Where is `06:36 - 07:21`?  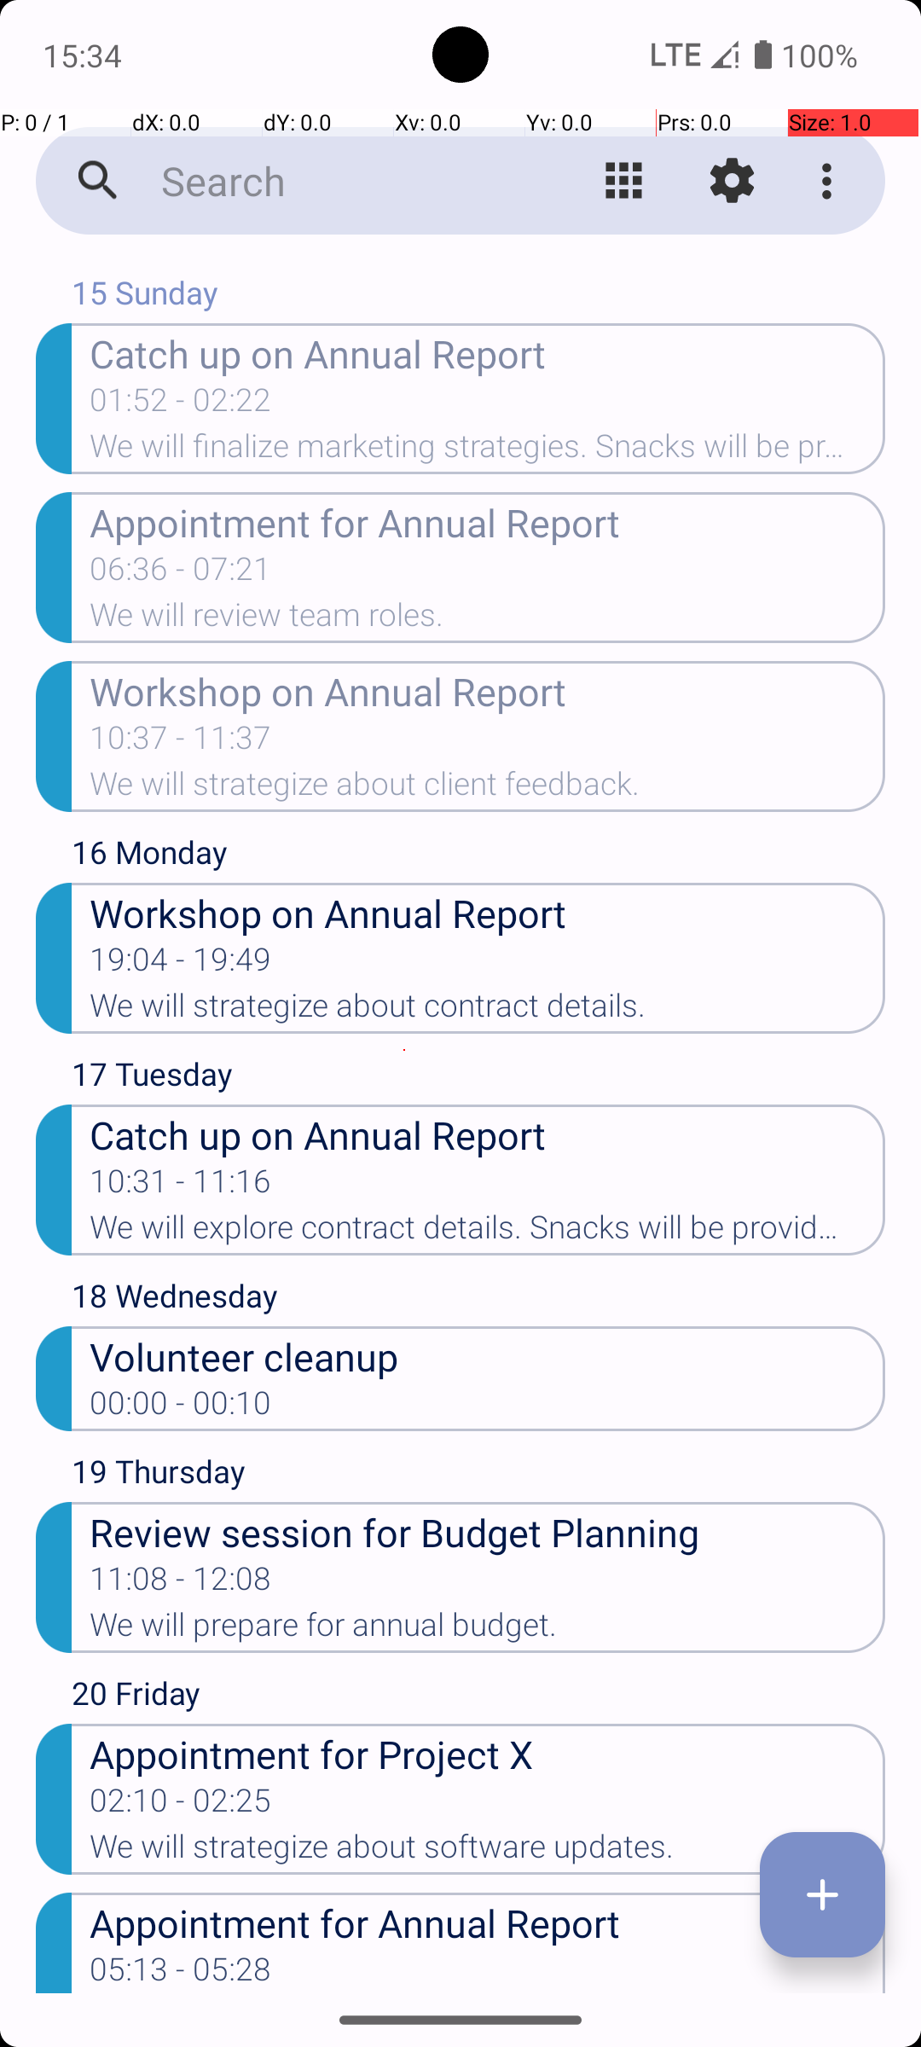
06:36 - 07:21 is located at coordinates (181, 574).